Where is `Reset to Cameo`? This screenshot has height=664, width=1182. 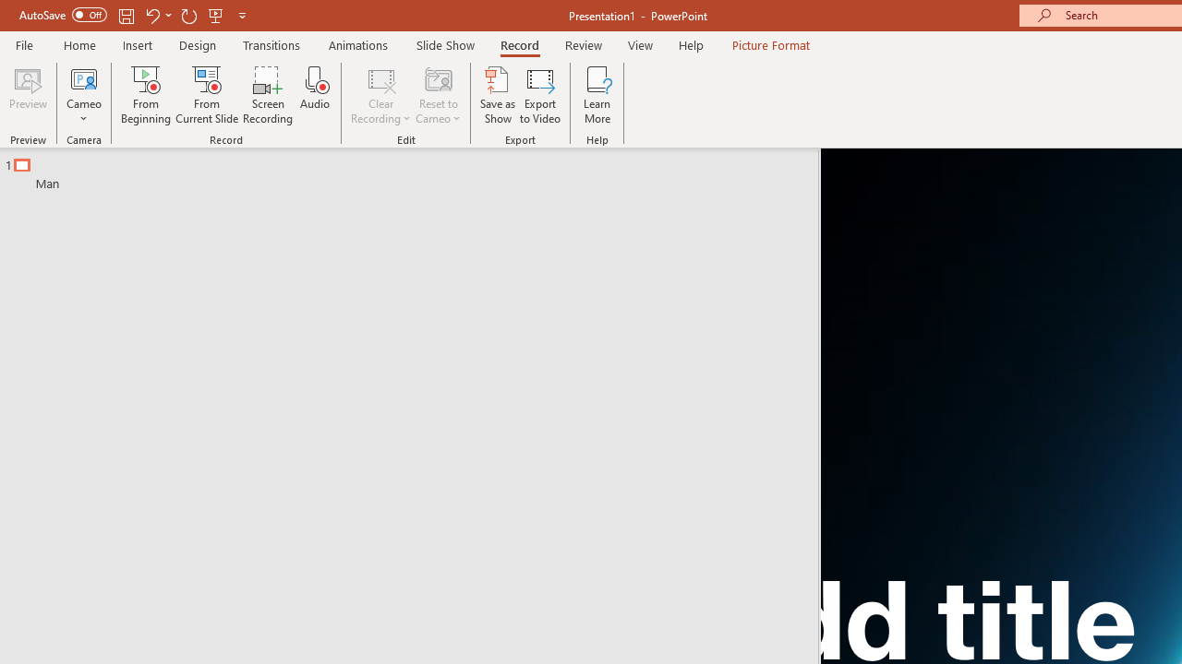 Reset to Cameo is located at coordinates (438, 94).